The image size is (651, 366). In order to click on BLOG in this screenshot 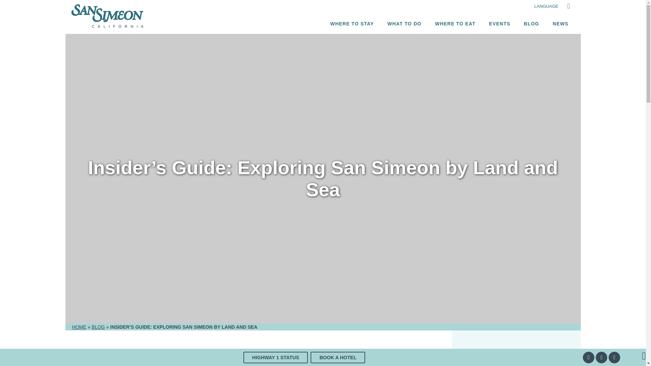, I will do `click(531, 24)`.